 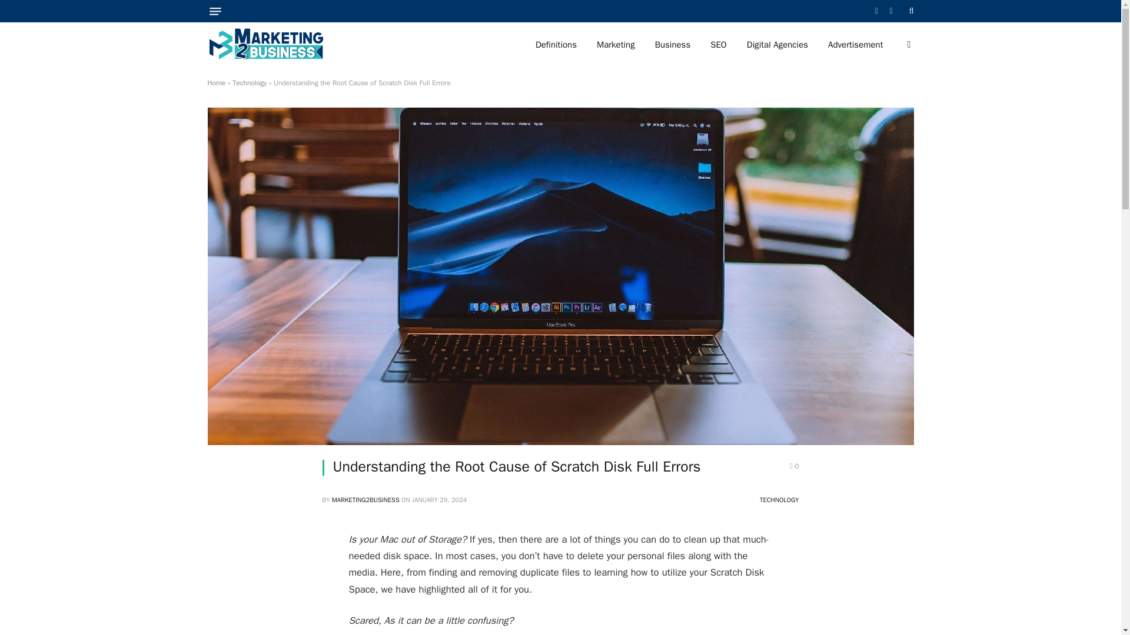 I want to click on MARKETING2BUSINESS, so click(x=366, y=500).